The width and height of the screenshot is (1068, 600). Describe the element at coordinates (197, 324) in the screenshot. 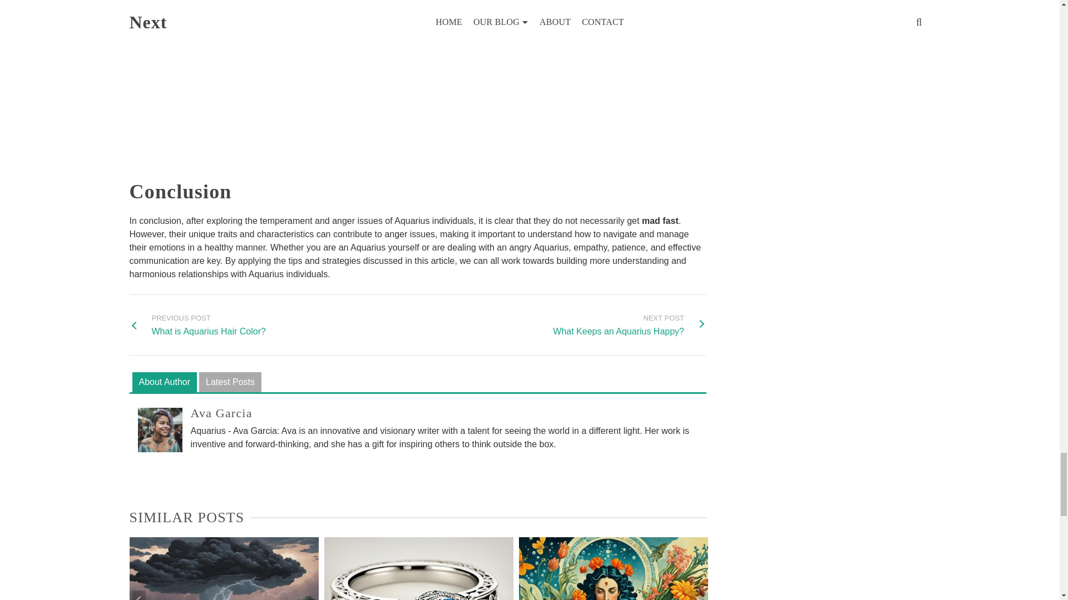

I see `Ava Garcia` at that location.